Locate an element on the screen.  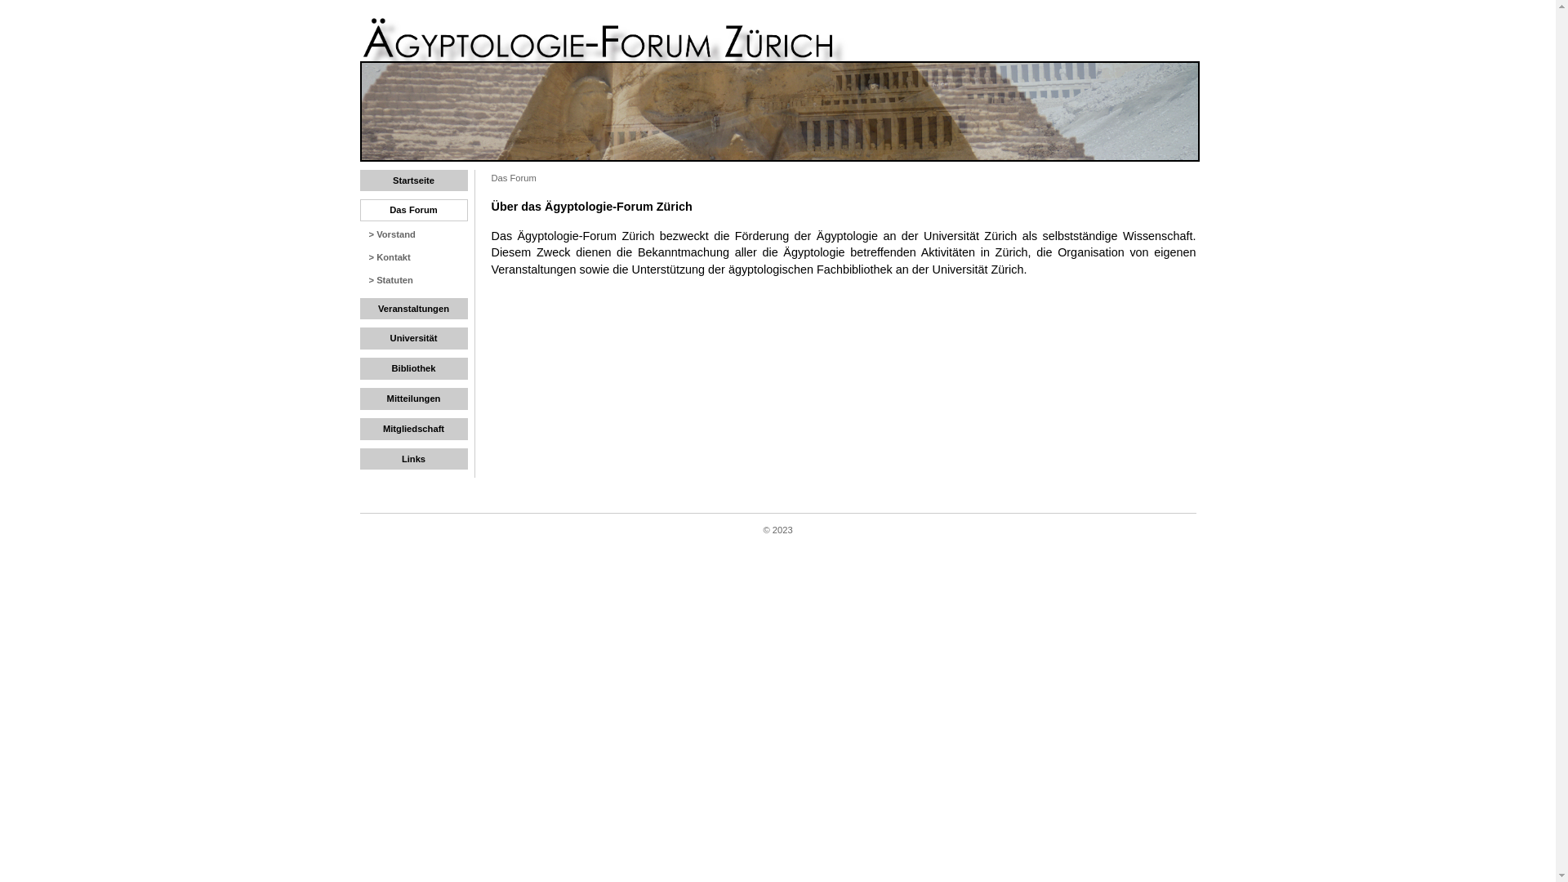
Startseite is located at coordinates (412, 181).